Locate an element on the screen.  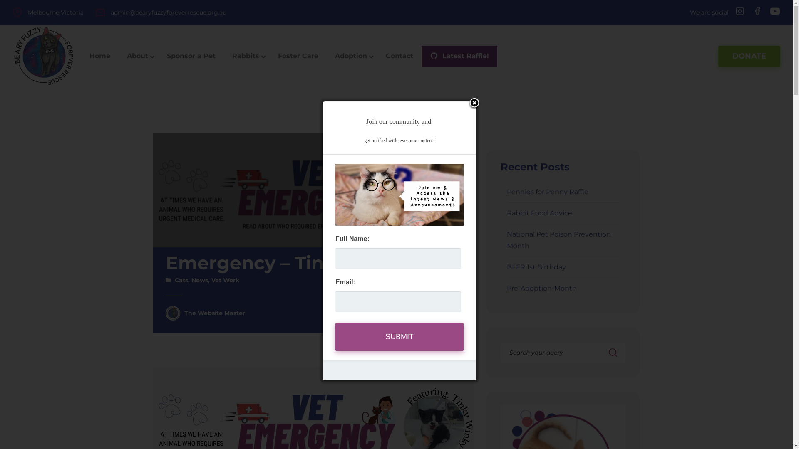
Youtube is located at coordinates (774, 12).